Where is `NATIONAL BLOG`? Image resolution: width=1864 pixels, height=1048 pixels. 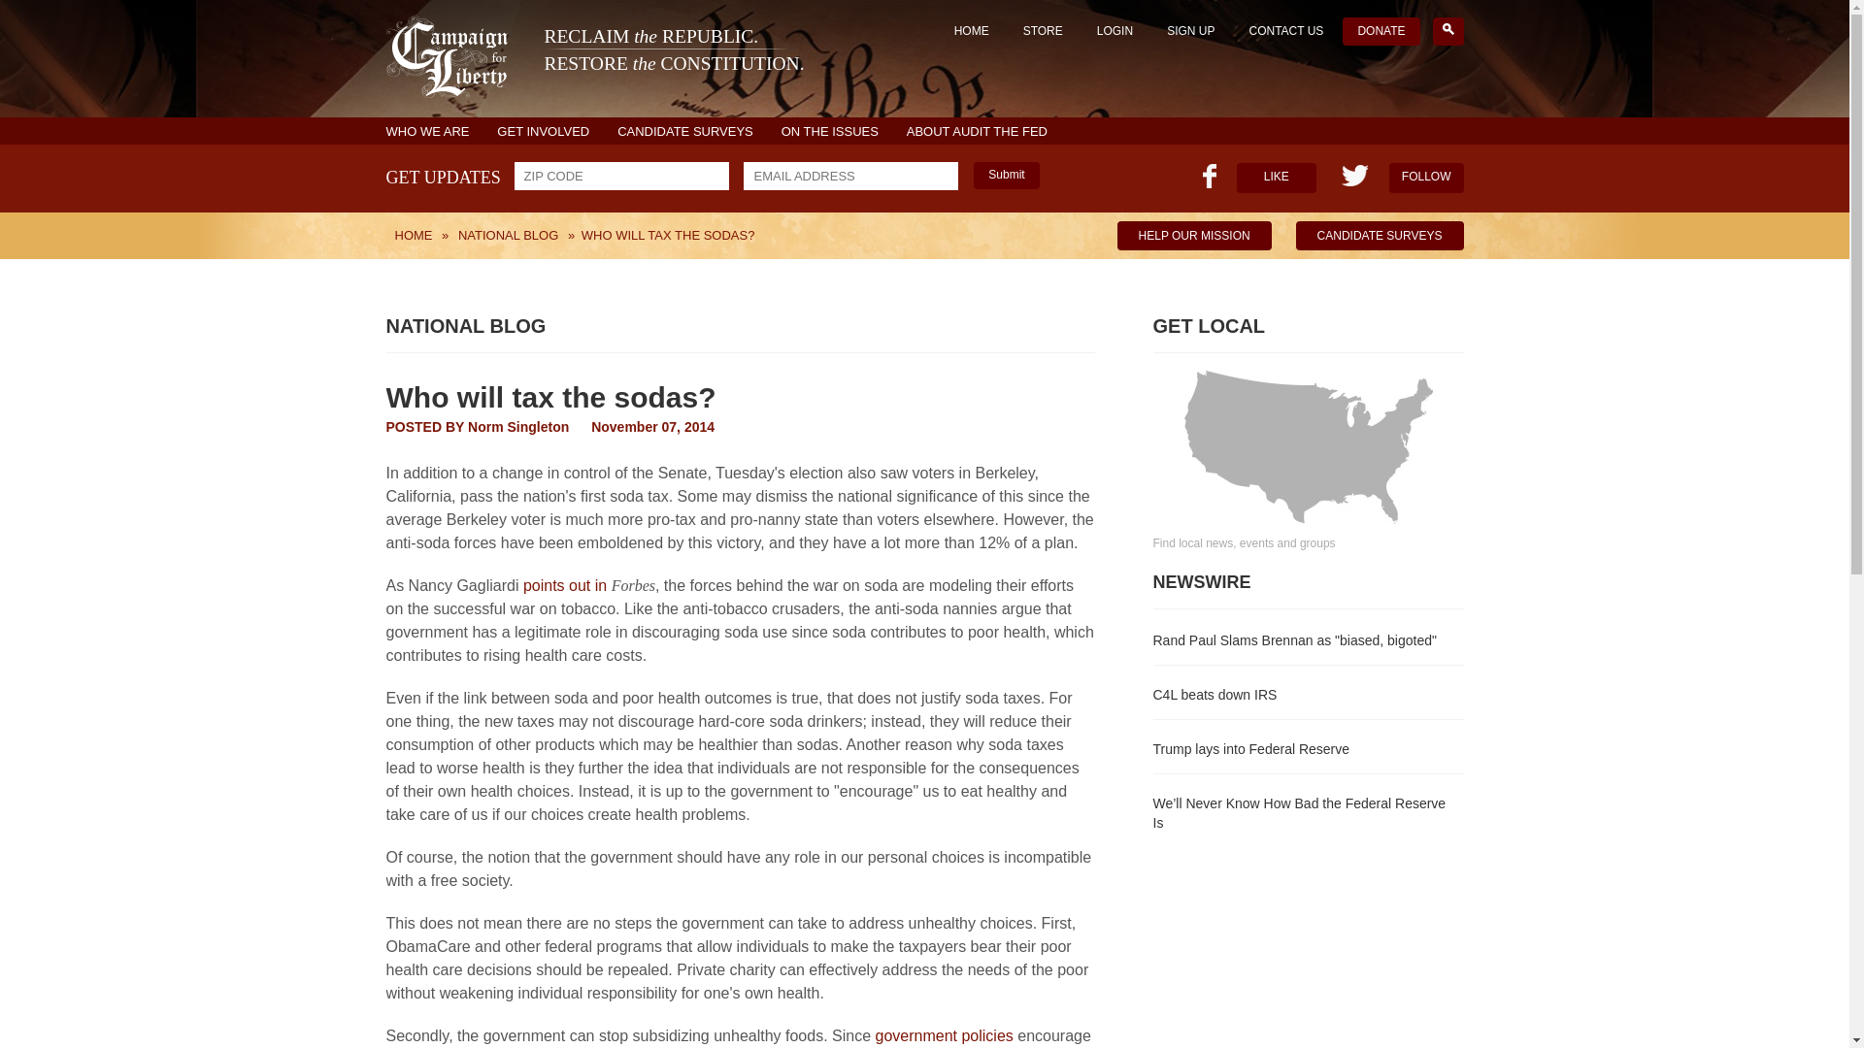
NATIONAL BLOG is located at coordinates (507, 235).